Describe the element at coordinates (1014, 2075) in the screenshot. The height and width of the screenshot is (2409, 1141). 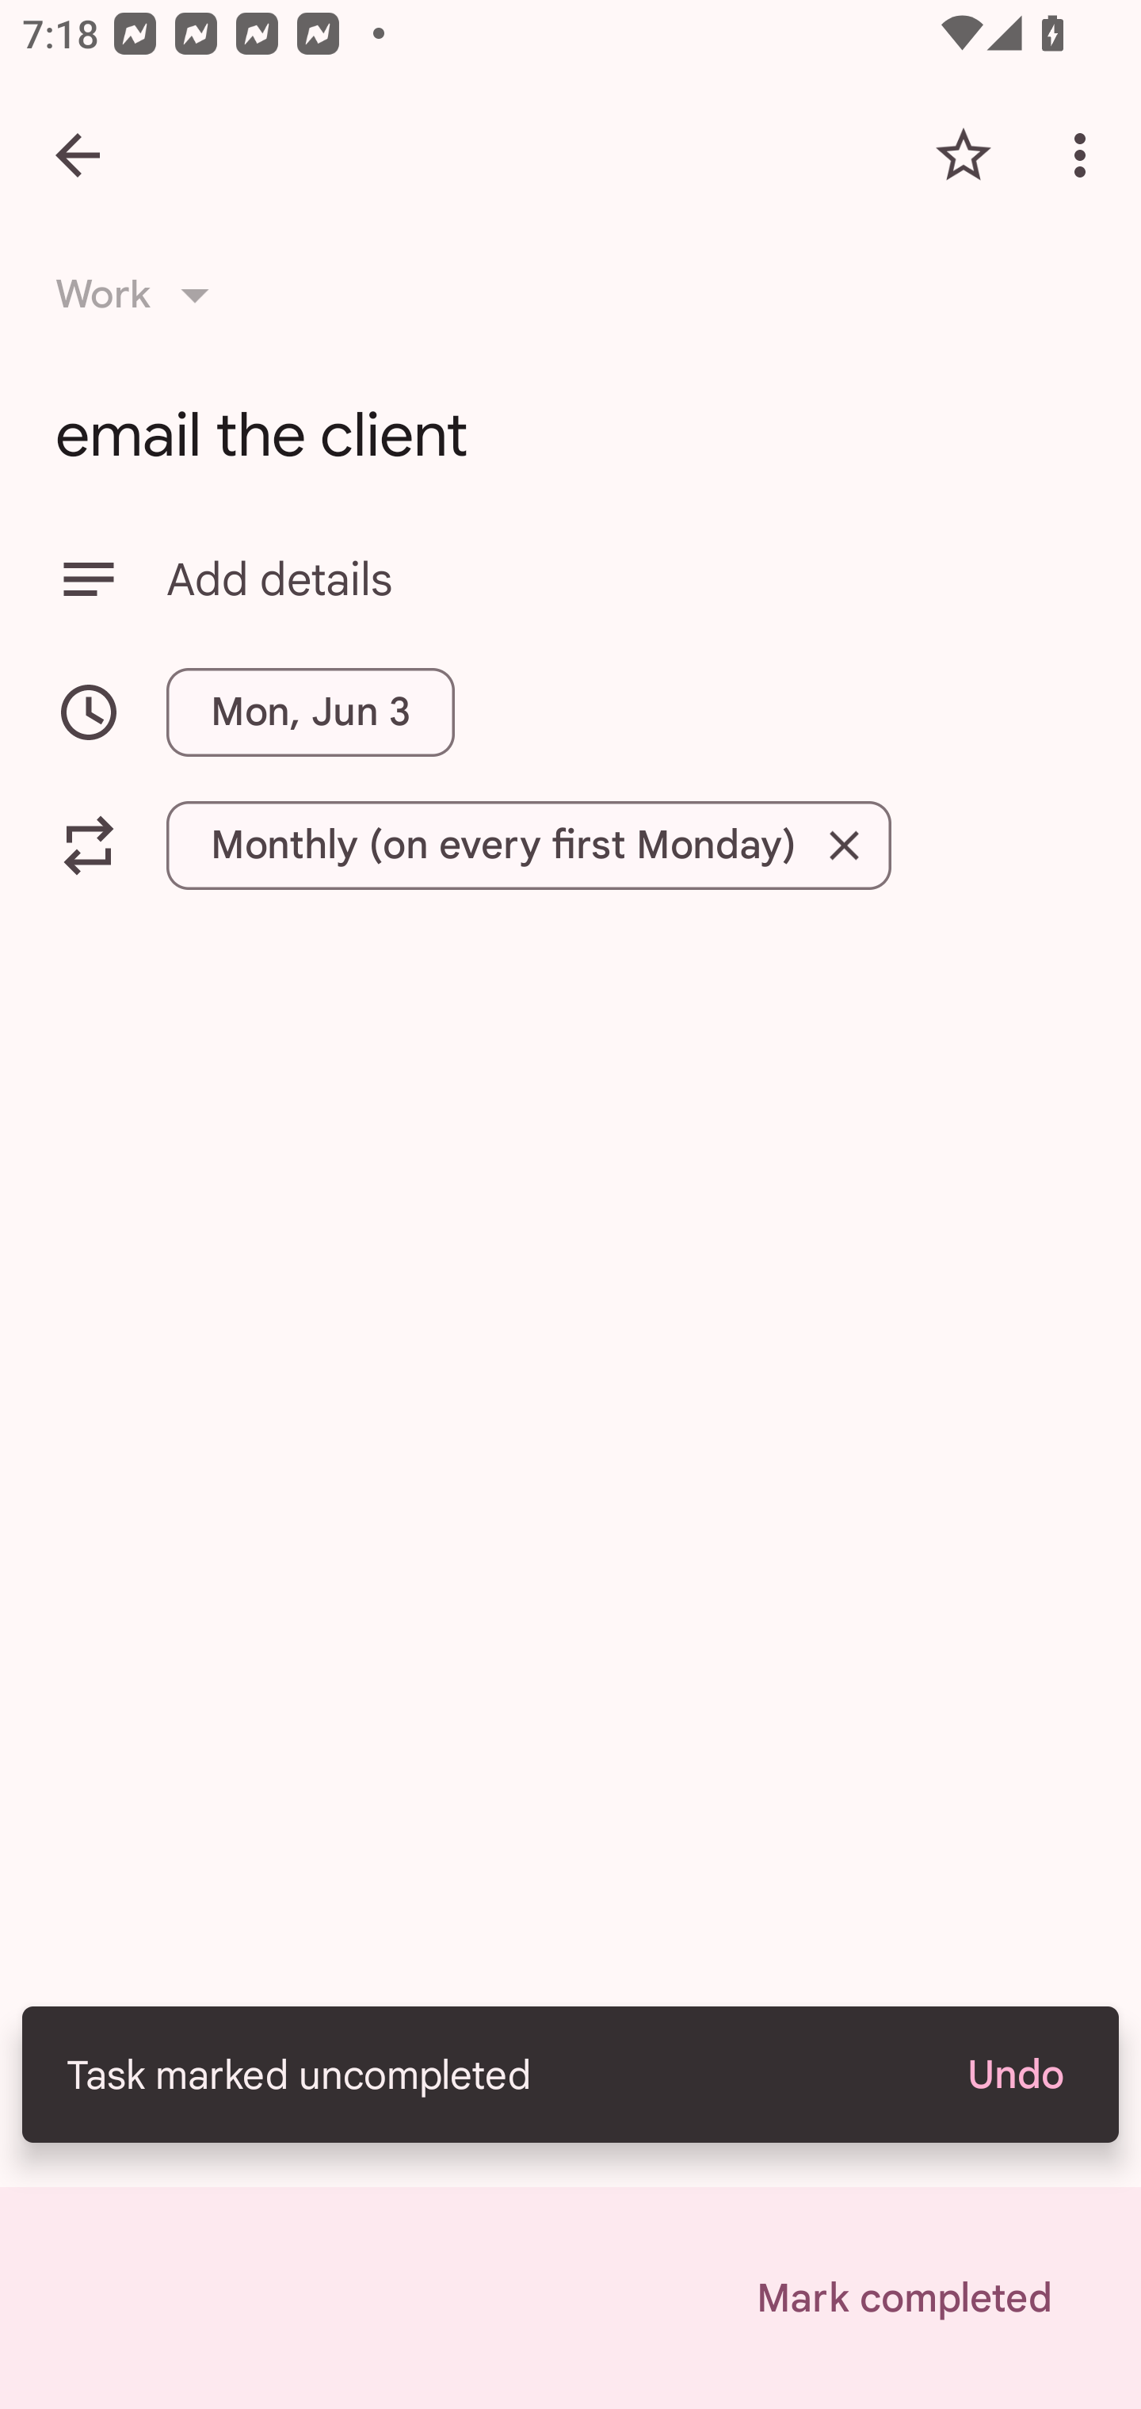
I see `Undo` at that location.